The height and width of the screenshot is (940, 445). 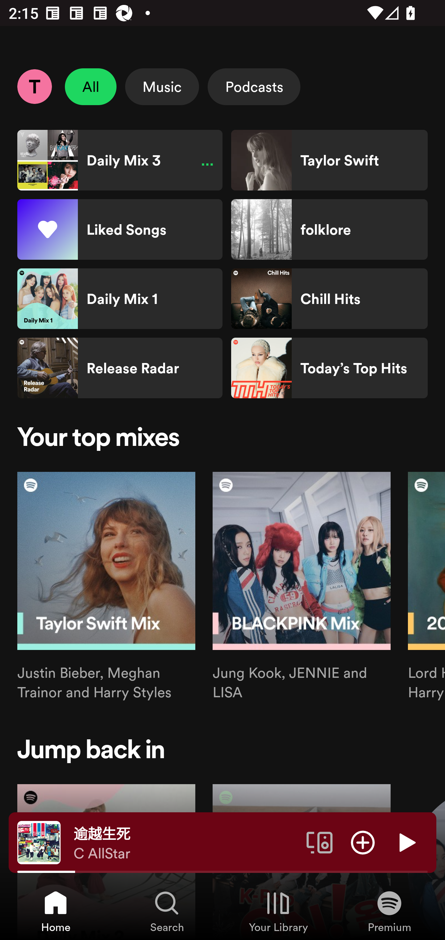 I want to click on Play, so click(x=406, y=842).